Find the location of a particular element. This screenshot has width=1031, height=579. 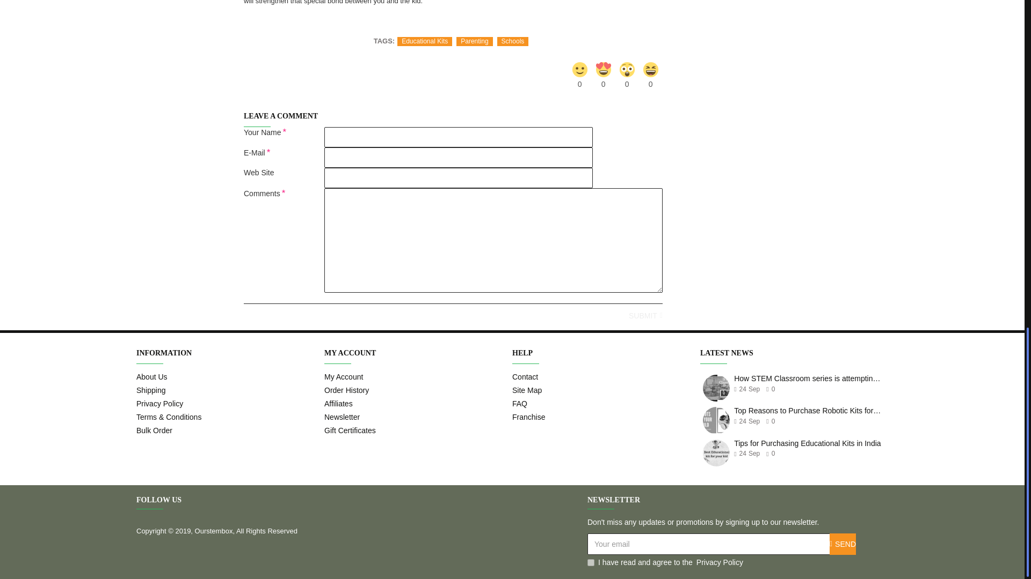

Top Reasons to Purchase Robotic Kits for Your Kids is located at coordinates (716, 420).